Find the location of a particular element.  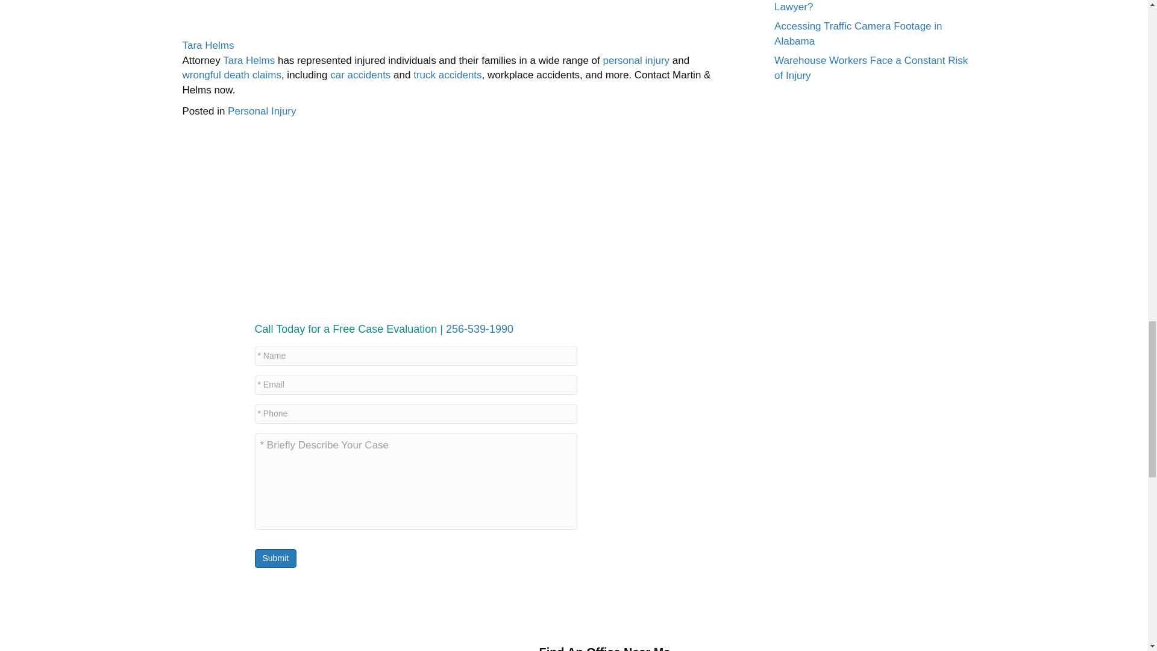

martin-helms-logo is located at coordinates (384, 641).